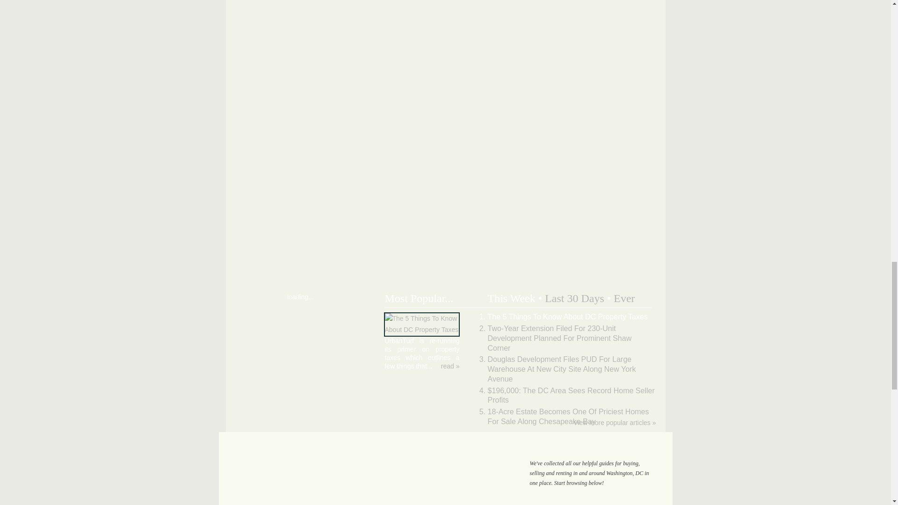 The height and width of the screenshot is (505, 898). I want to click on Last 30 Days, so click(574, 298).